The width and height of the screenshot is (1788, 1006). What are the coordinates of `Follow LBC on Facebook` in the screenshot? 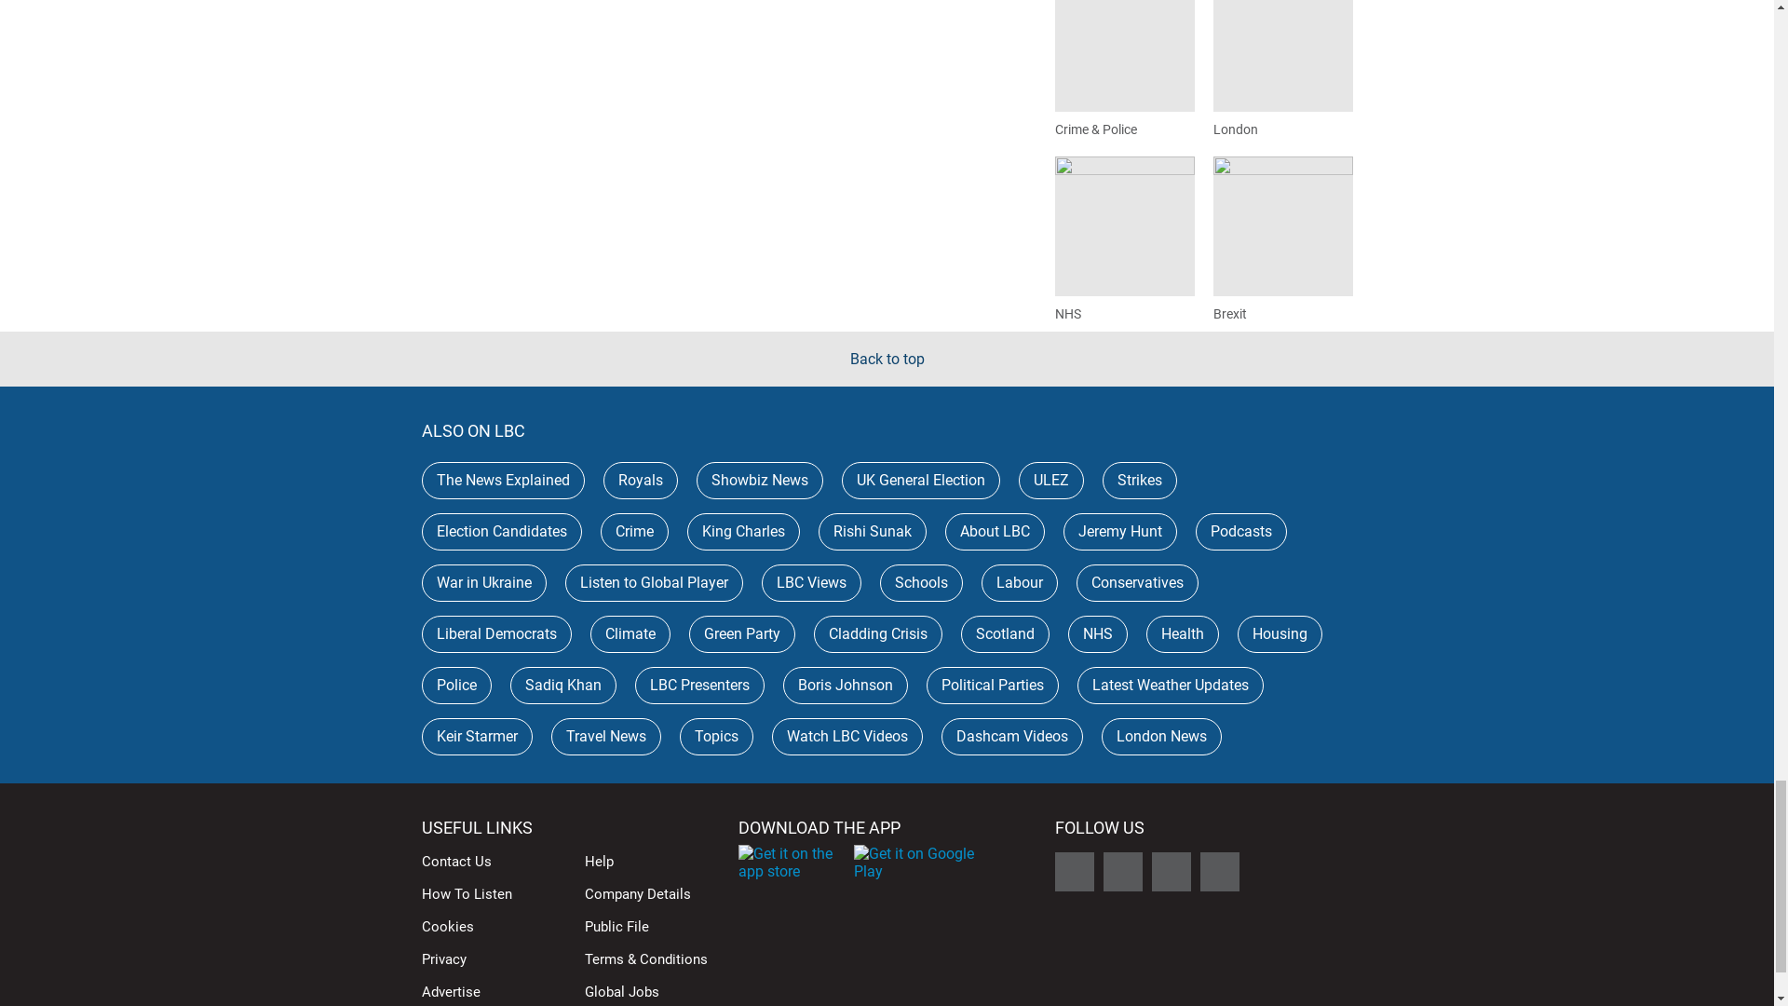 It's located at (1122, 871).